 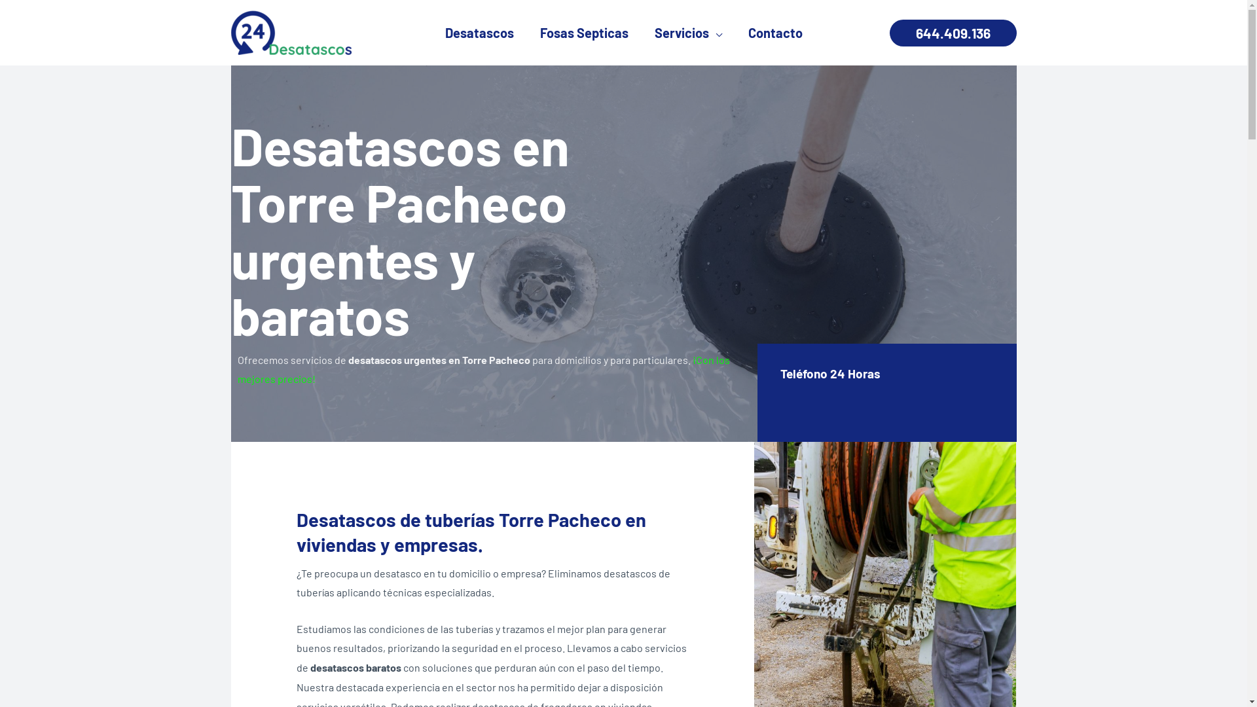 I want to click on 644.409.136, so click(x=953, y=33).